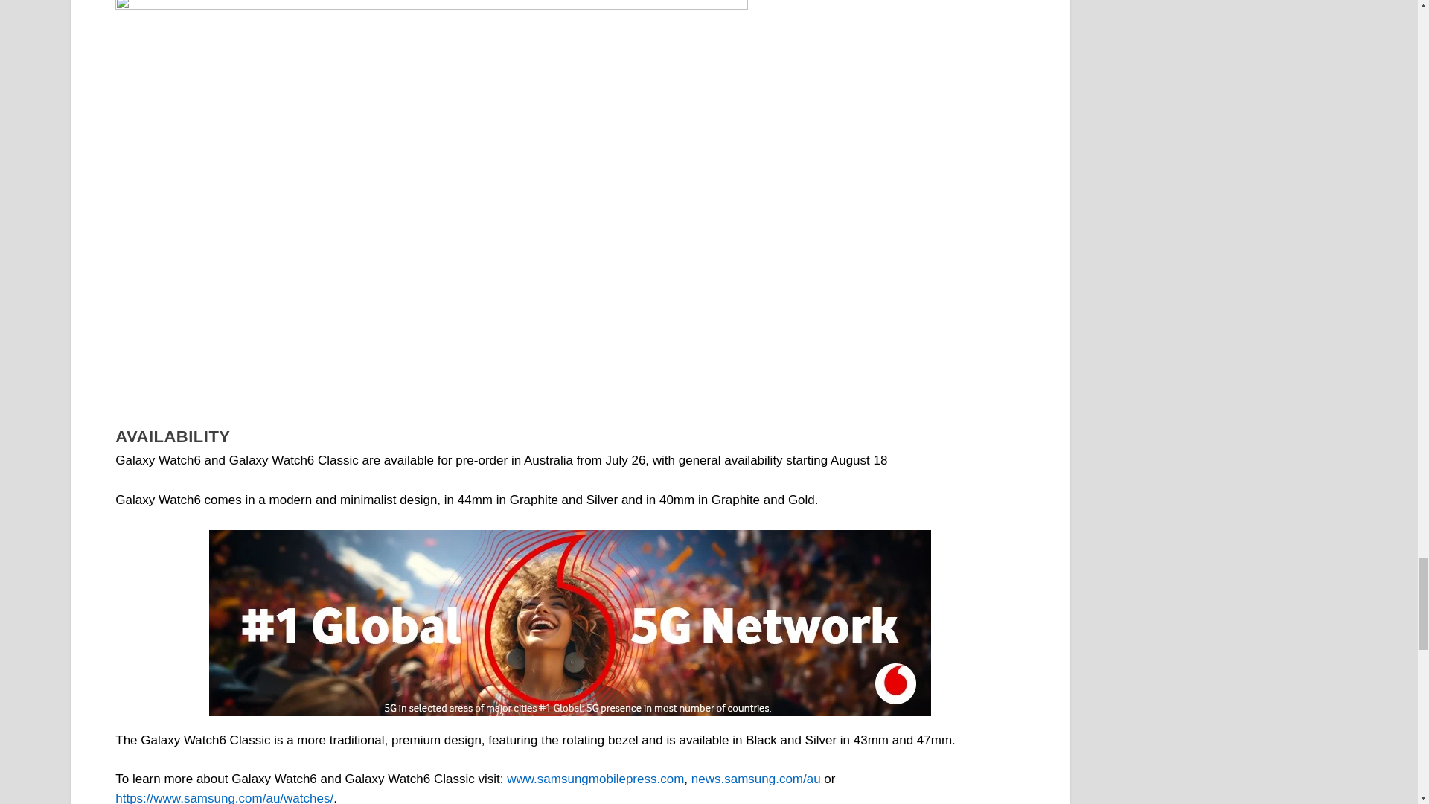  What do you see at coordinates (595, 779) in the screenshot?
I see `www.samsungmobilepress.com` at bounding box center [595, 779].